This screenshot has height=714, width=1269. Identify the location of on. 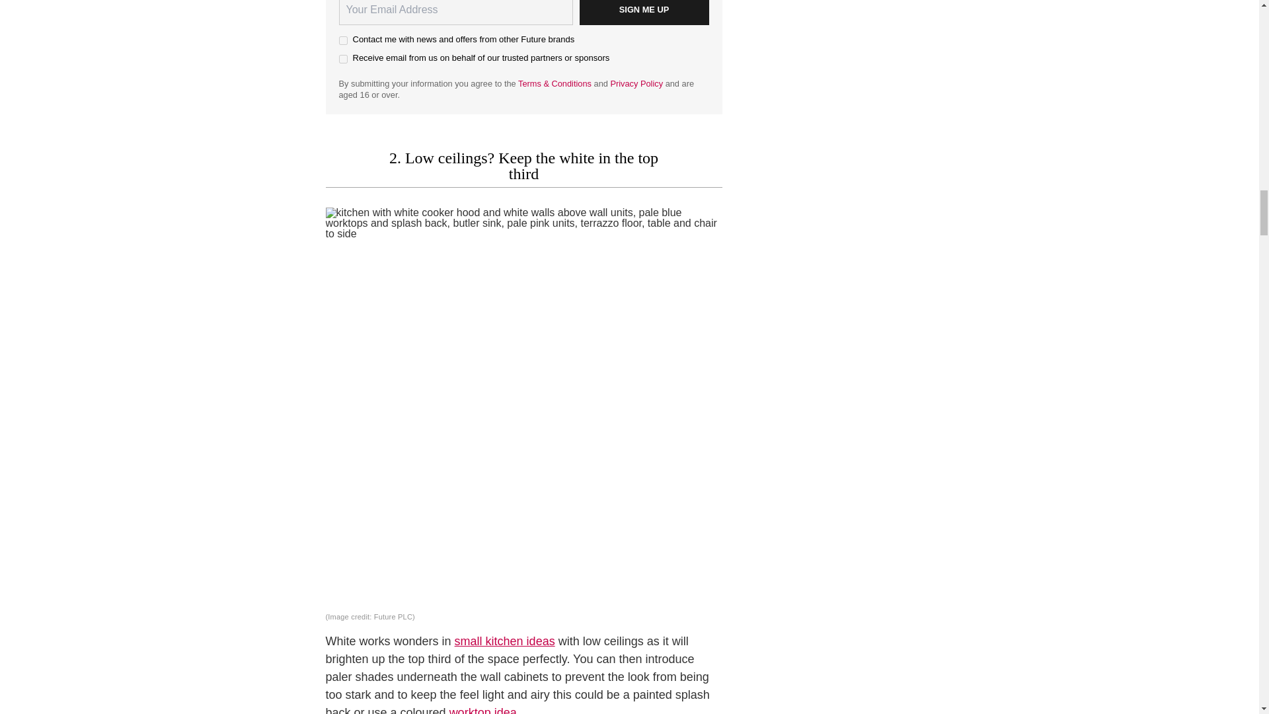
(342, 41).